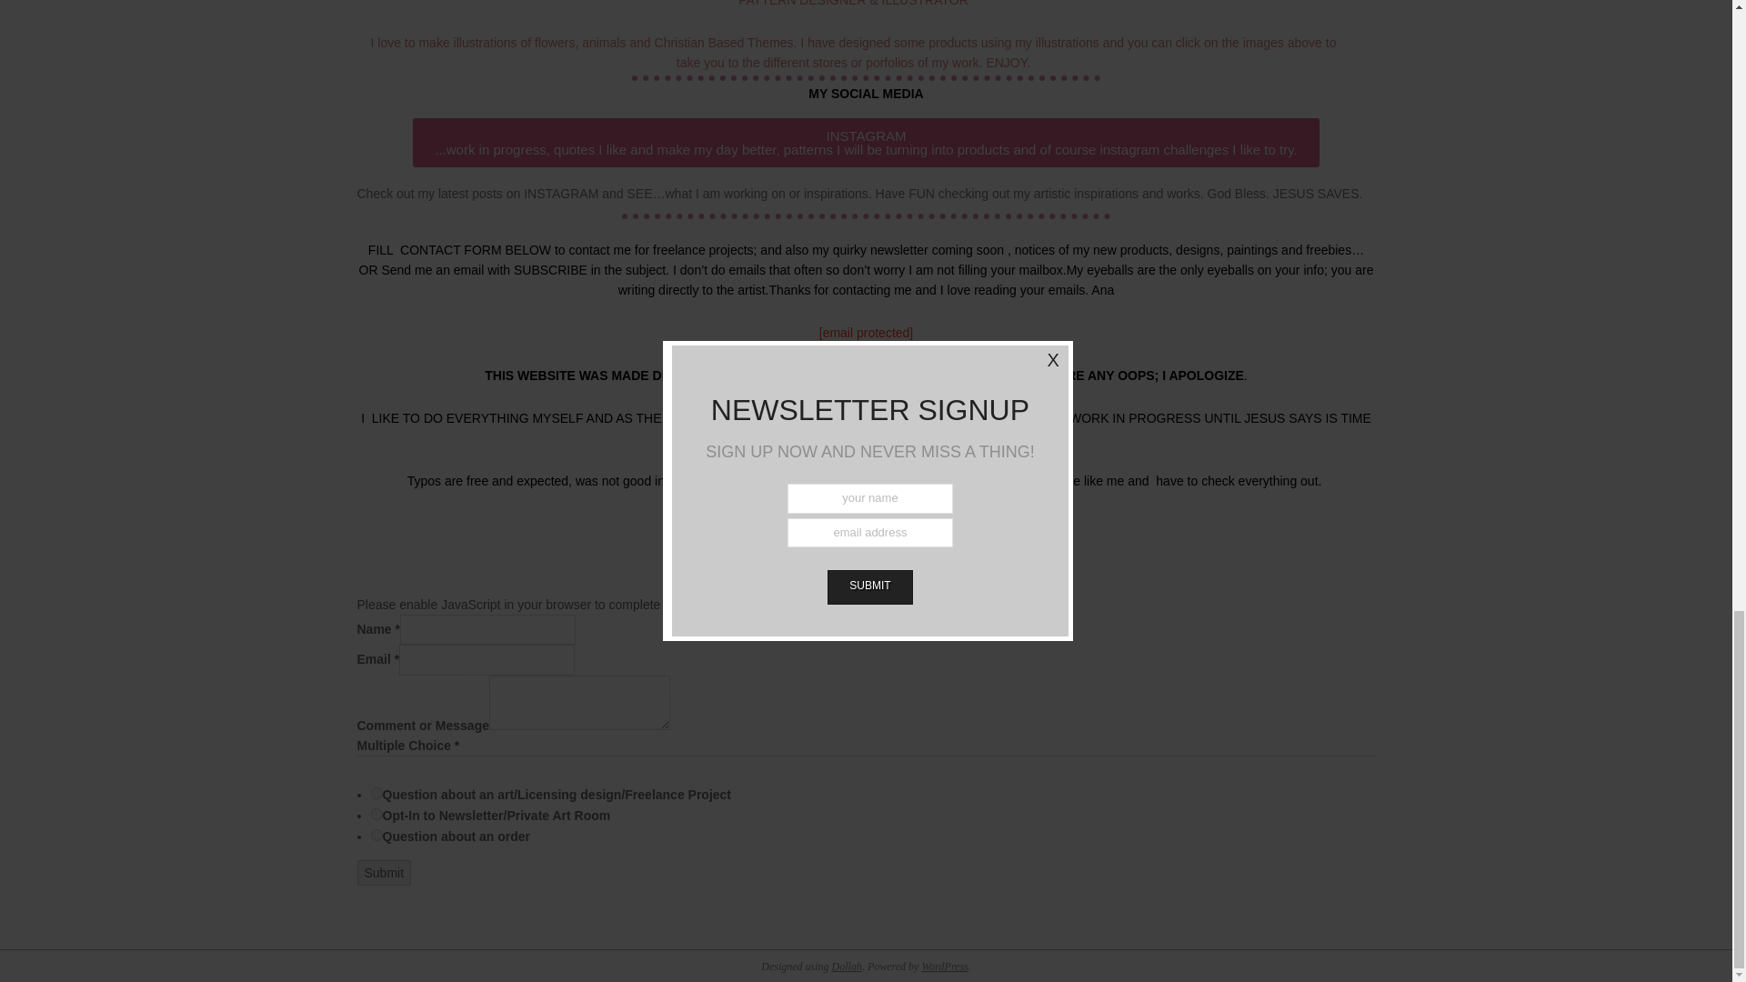  I want to click on Dollah, so click(848, 967).